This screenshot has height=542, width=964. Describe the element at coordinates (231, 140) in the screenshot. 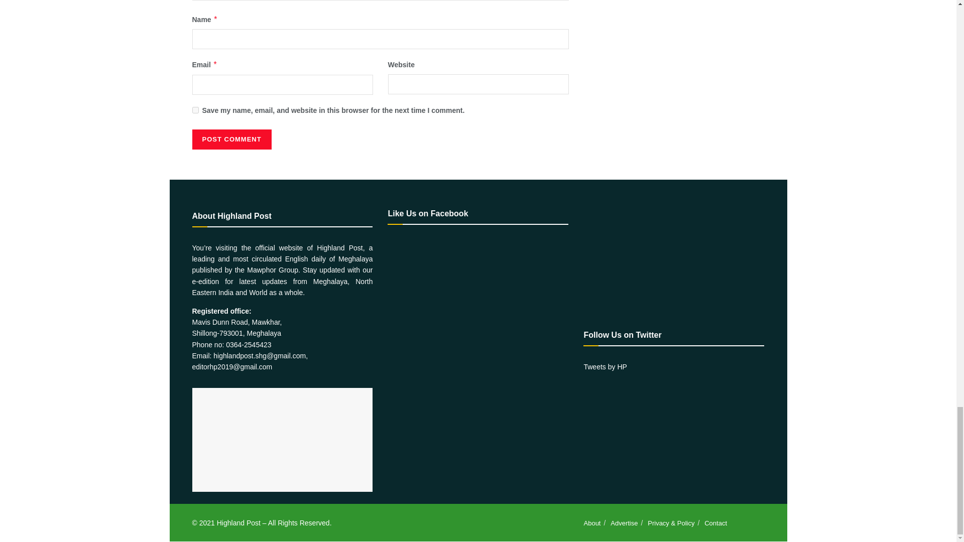

I see `Post Comment` at that location.